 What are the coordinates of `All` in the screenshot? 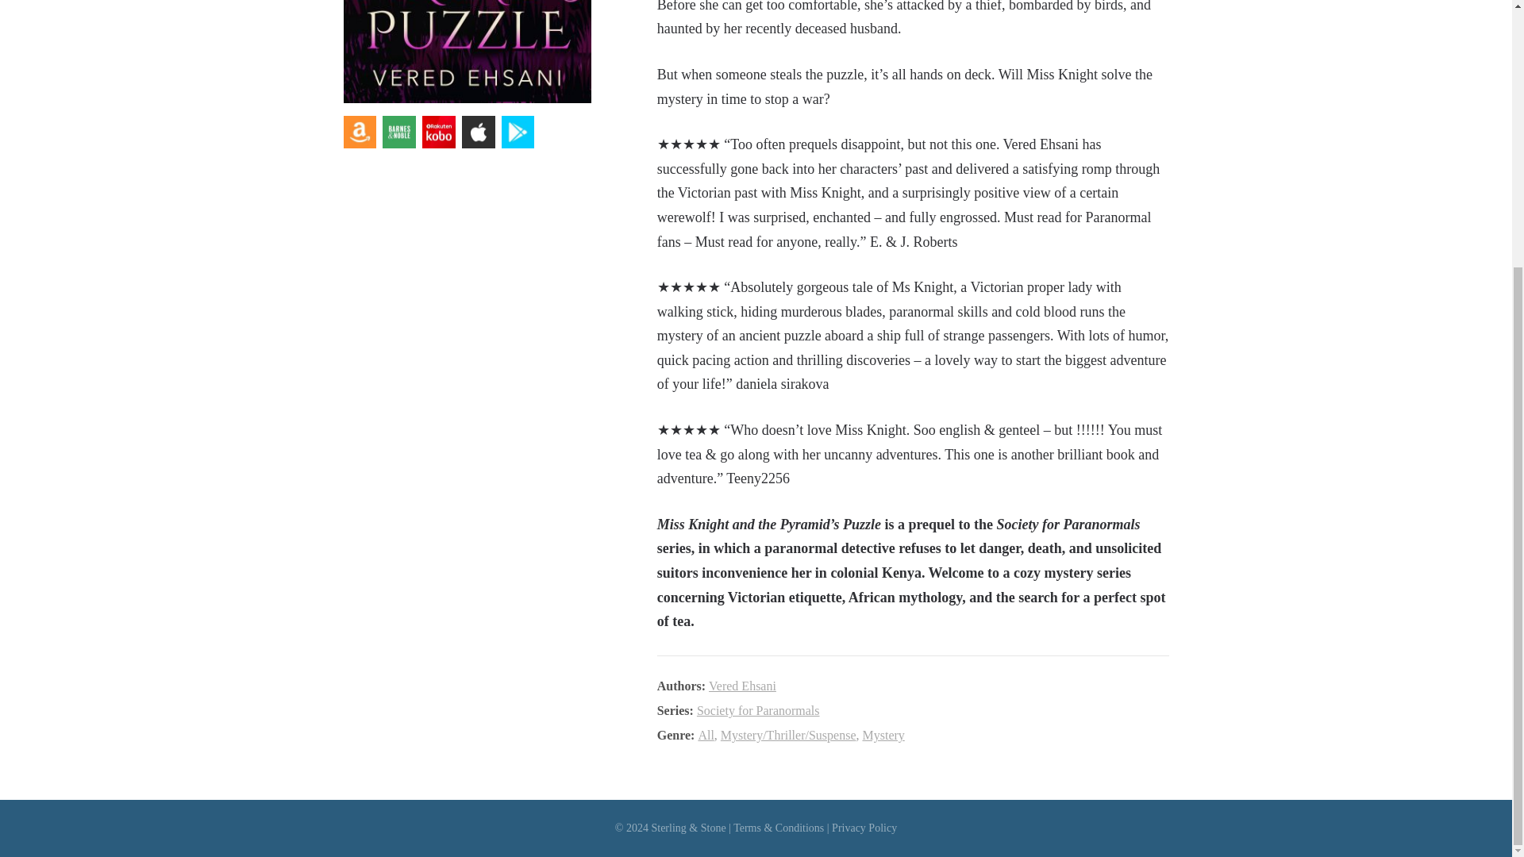 It's located at (705, 735).